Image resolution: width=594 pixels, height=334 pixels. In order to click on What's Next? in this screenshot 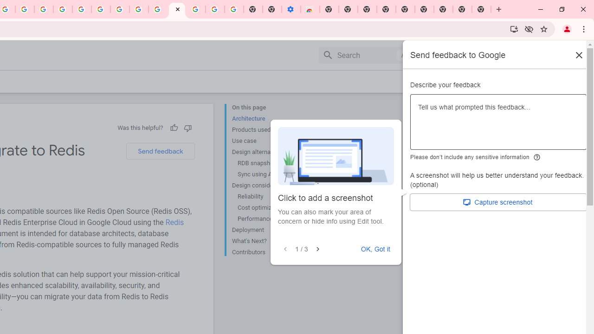, I will do `click(269, 241)`.